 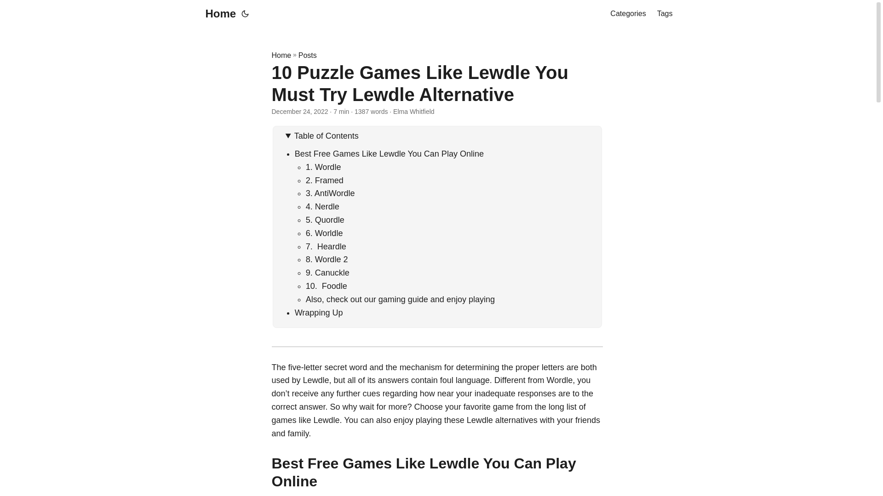 I want to click on 1. Wordle, so click(x=323, y=167).